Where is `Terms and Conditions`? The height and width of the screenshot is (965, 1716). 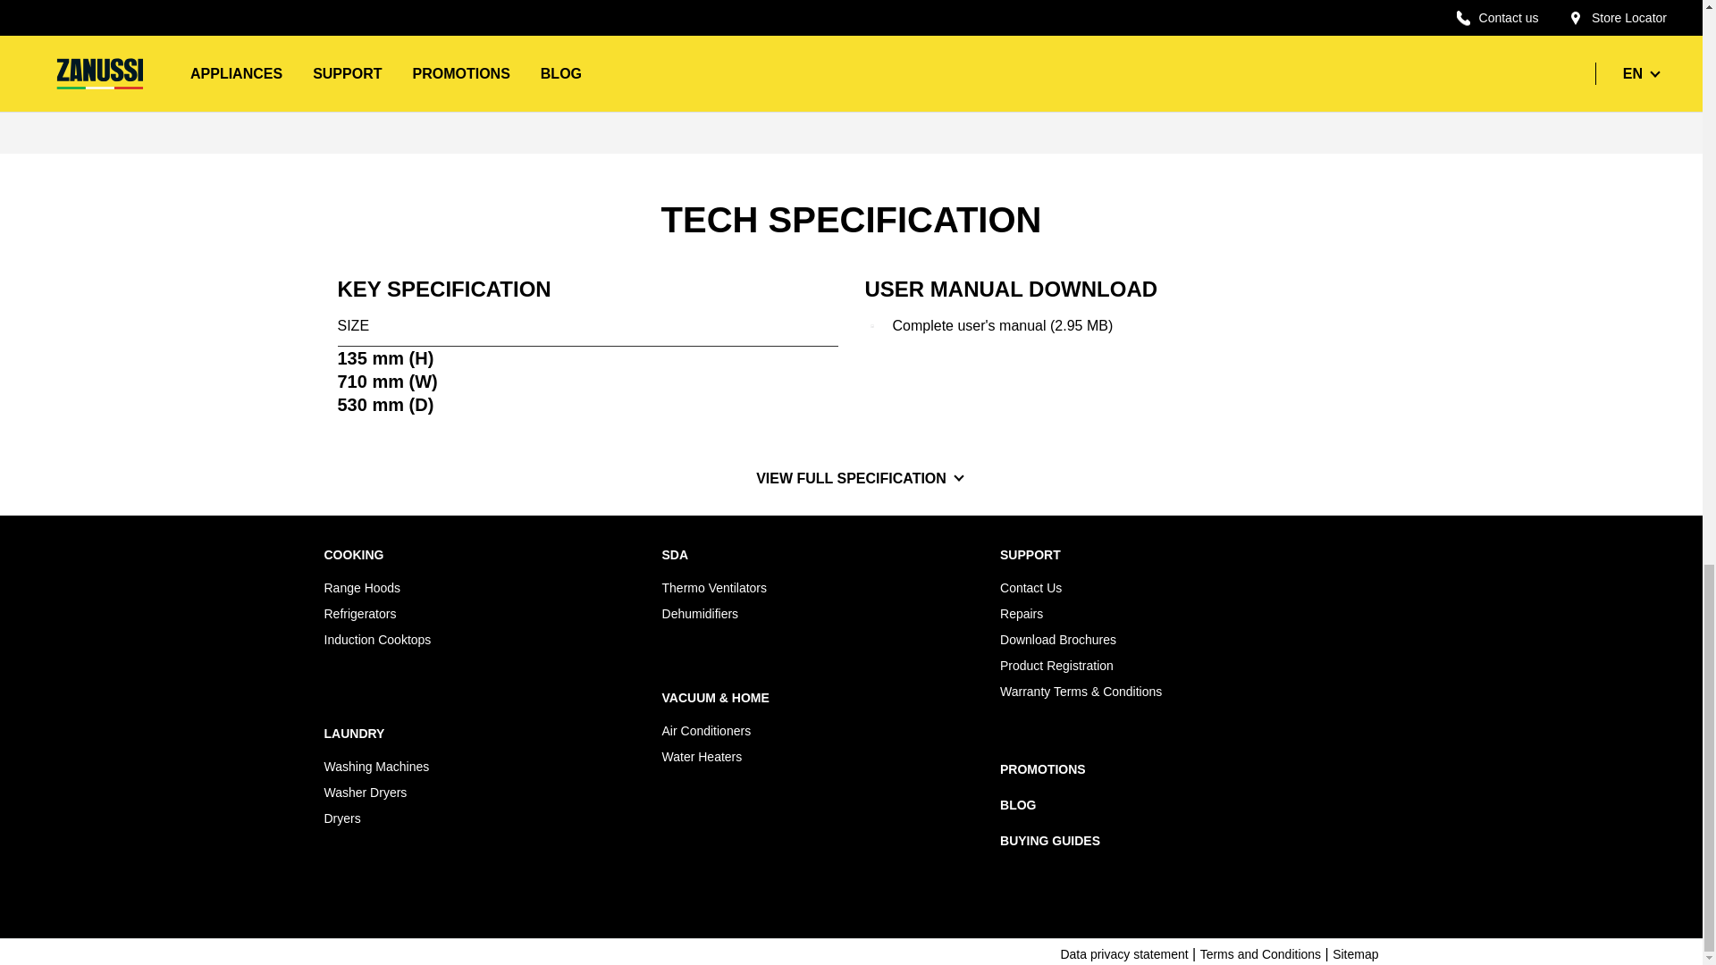
Terms and Conditions is located at coordinates (1260, 954).